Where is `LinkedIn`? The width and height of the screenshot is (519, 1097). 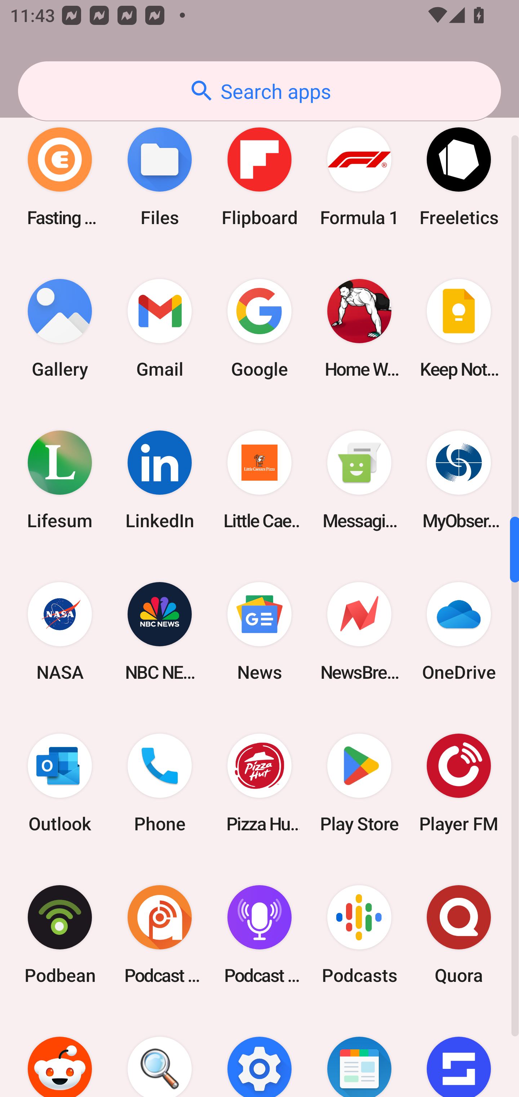 LinkedIn is located at coordinates (160, 480).